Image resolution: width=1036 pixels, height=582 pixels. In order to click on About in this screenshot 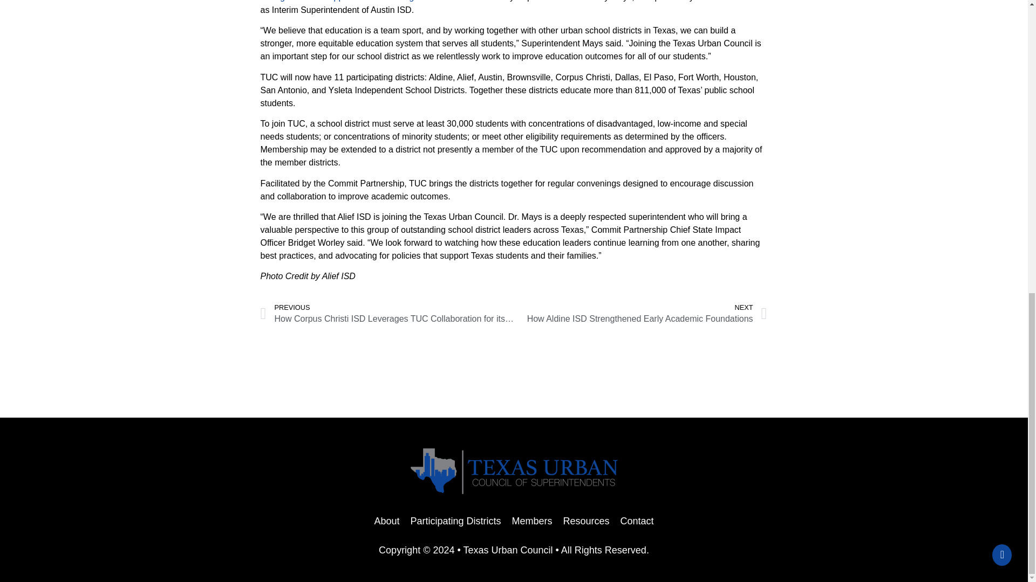, I will do `click(531, 521)`.